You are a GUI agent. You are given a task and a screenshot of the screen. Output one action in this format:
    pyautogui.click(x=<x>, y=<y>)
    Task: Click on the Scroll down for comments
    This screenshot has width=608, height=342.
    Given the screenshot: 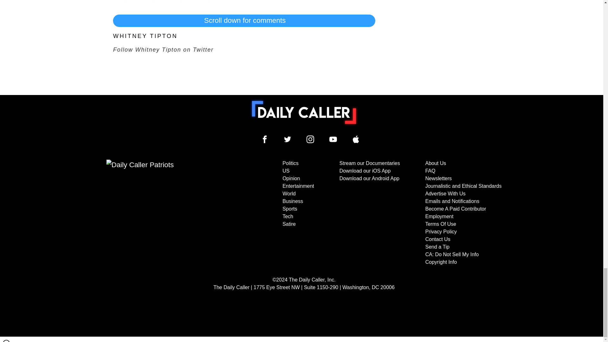 What is the action you would take?
    pyautogui.click(x=244, y=21)
    